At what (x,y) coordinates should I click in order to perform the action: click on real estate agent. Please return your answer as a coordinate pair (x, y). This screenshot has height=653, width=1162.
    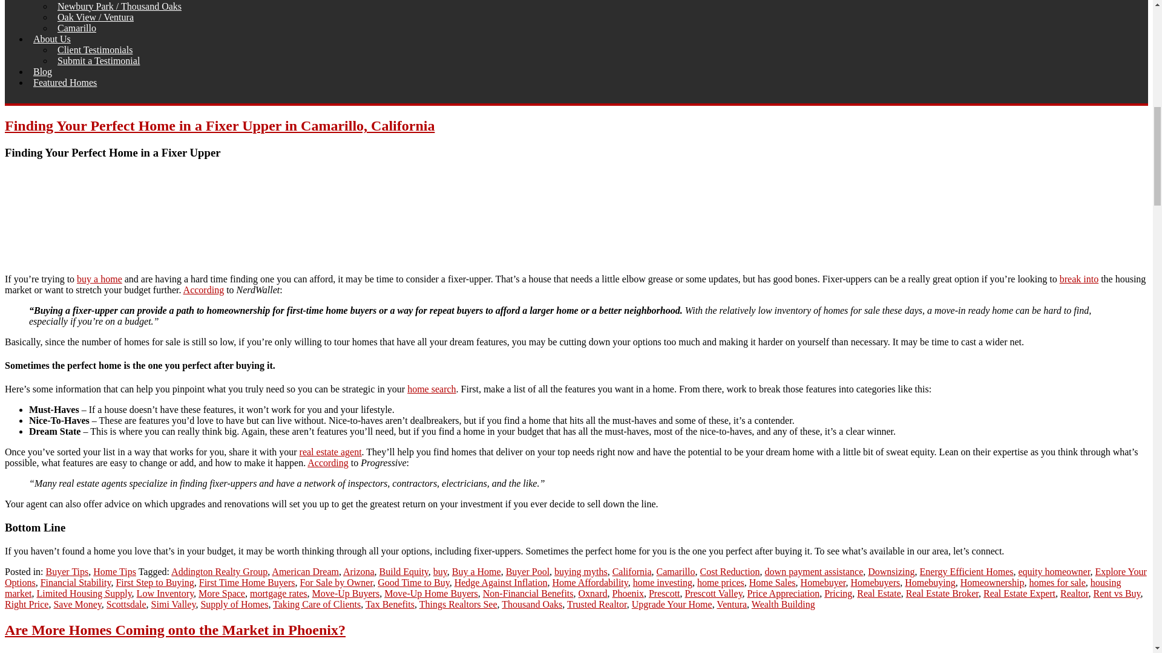
    Looking at the image, I should click on (330, 452).